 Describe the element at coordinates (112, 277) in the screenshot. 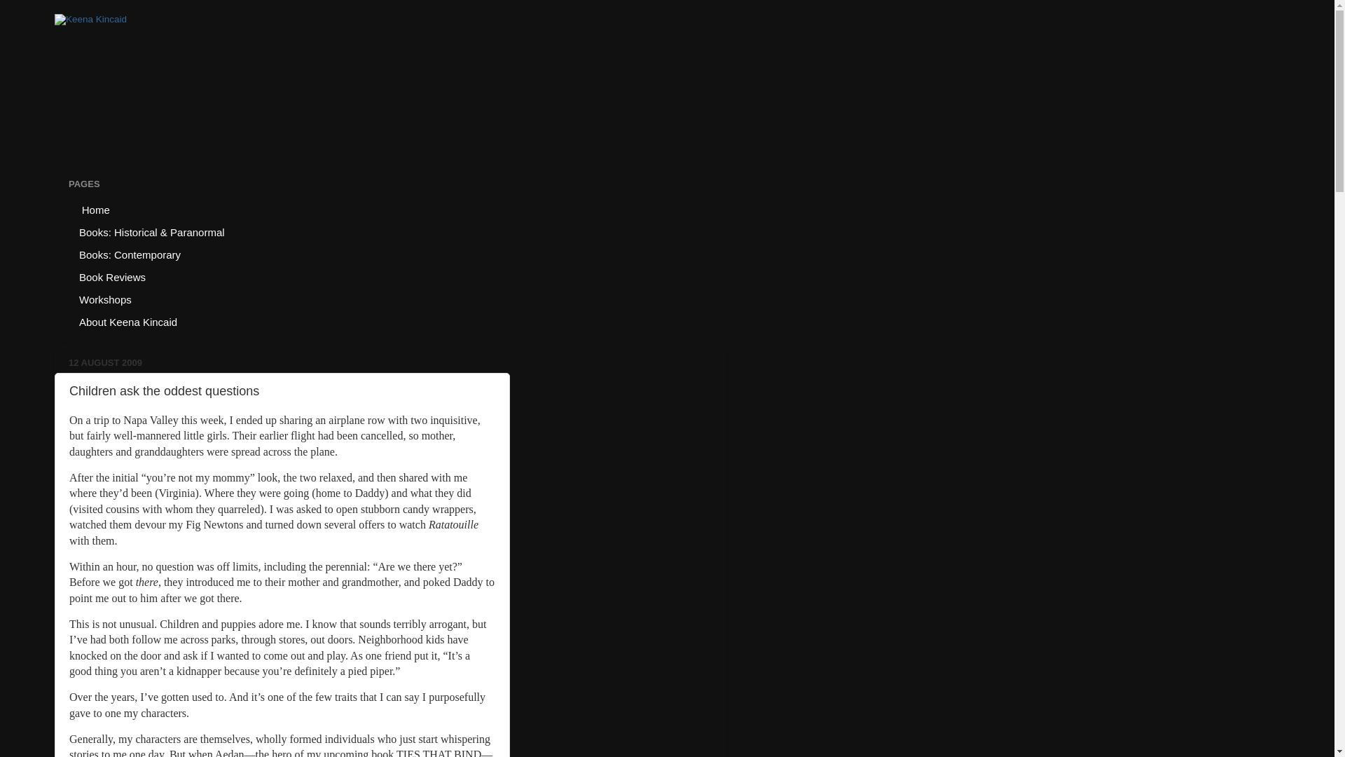

I see `Book Reviews` at that location.